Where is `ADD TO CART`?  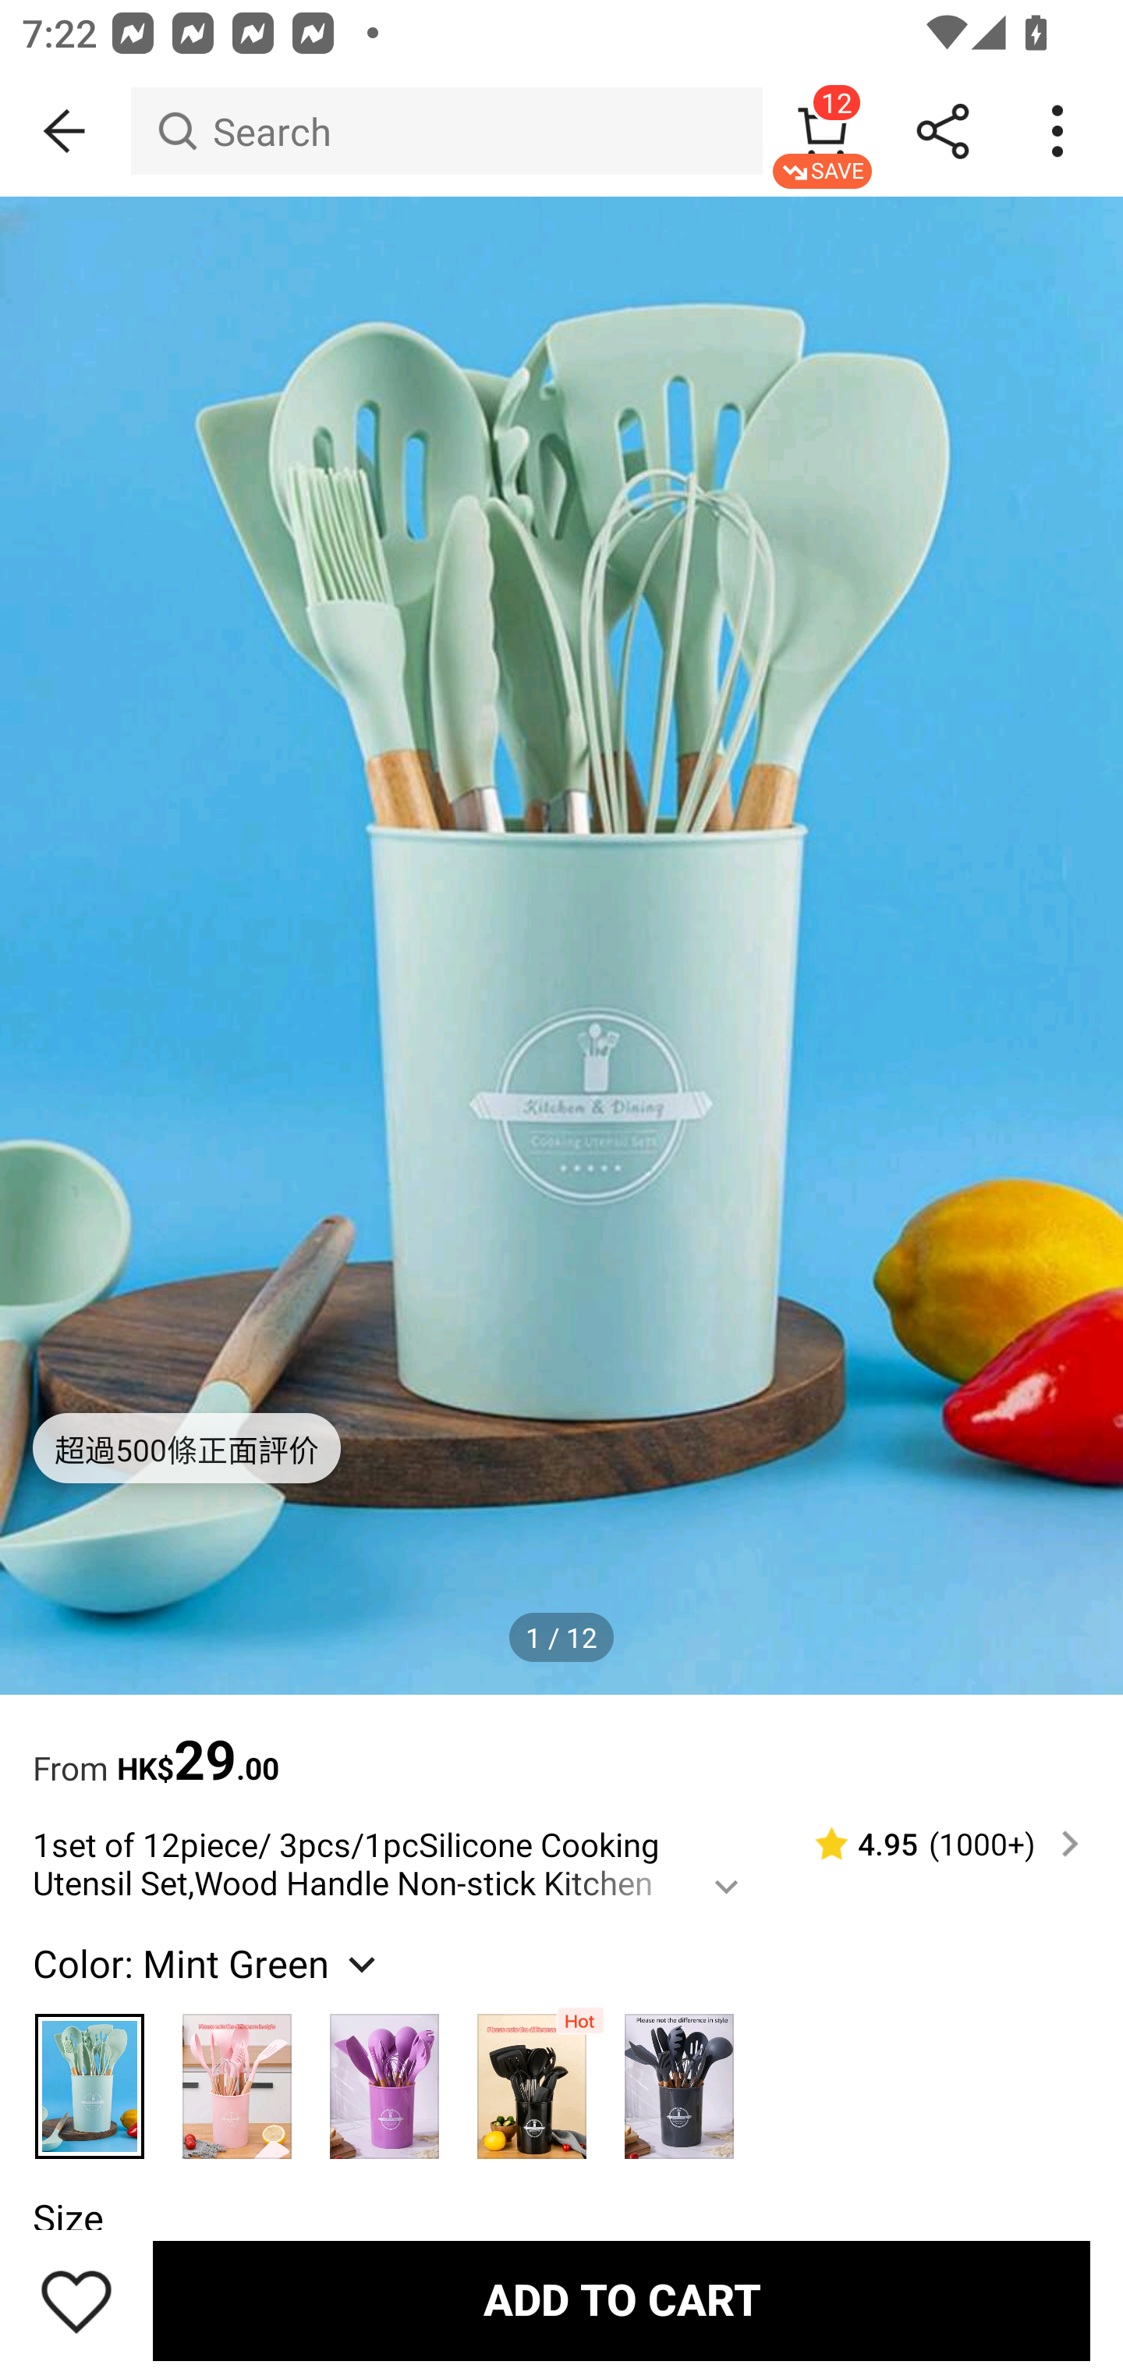
ADD TO CART is located at coordinates (621, 2300).